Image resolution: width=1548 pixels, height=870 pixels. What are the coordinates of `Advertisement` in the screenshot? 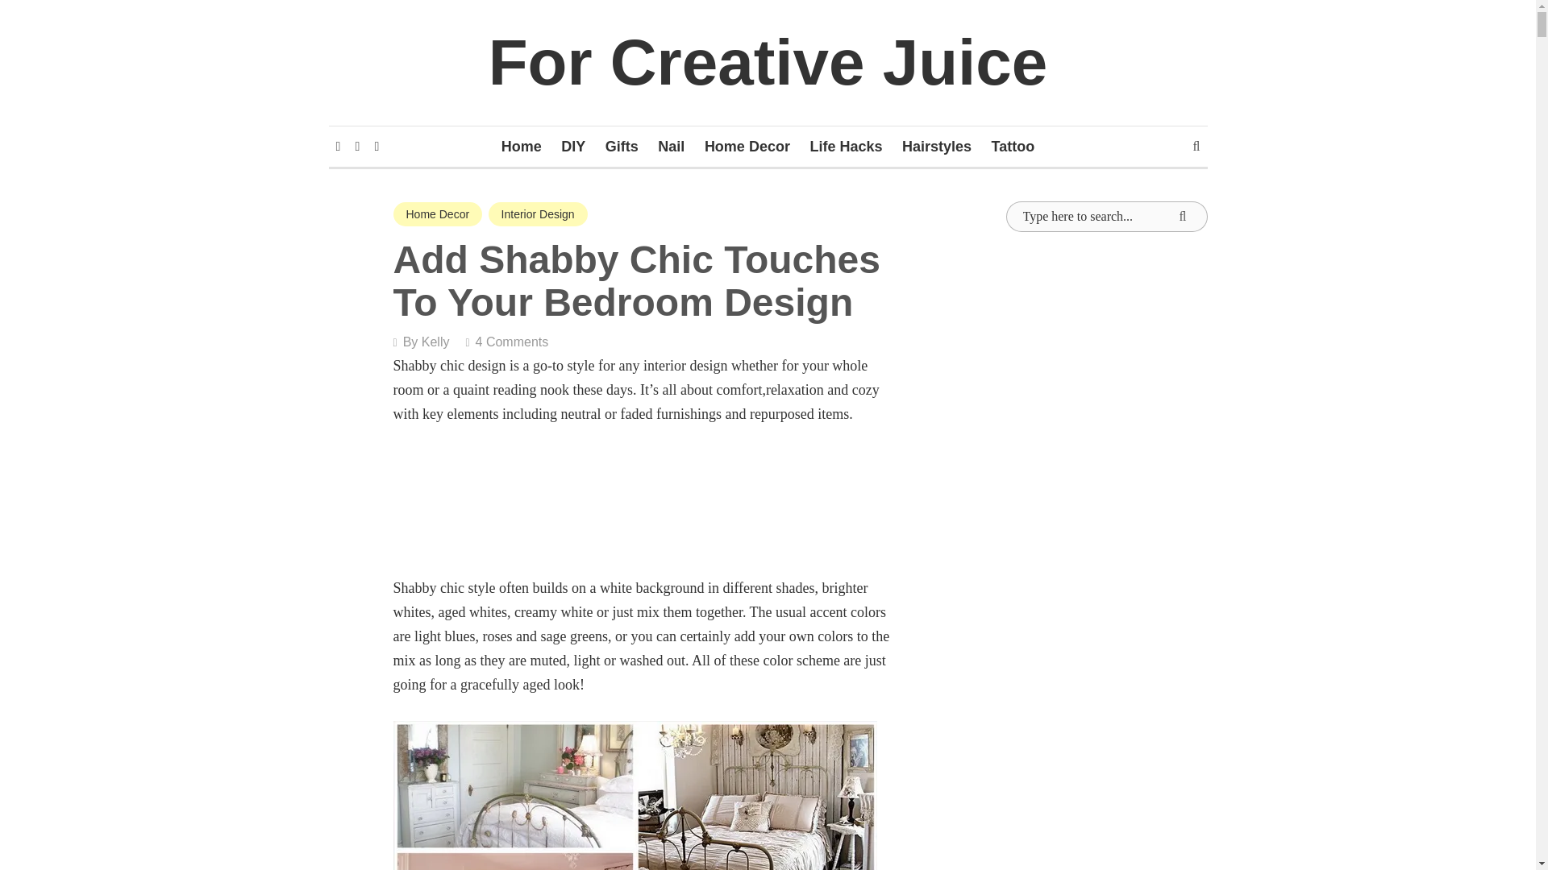 It's located at (1106, 825).